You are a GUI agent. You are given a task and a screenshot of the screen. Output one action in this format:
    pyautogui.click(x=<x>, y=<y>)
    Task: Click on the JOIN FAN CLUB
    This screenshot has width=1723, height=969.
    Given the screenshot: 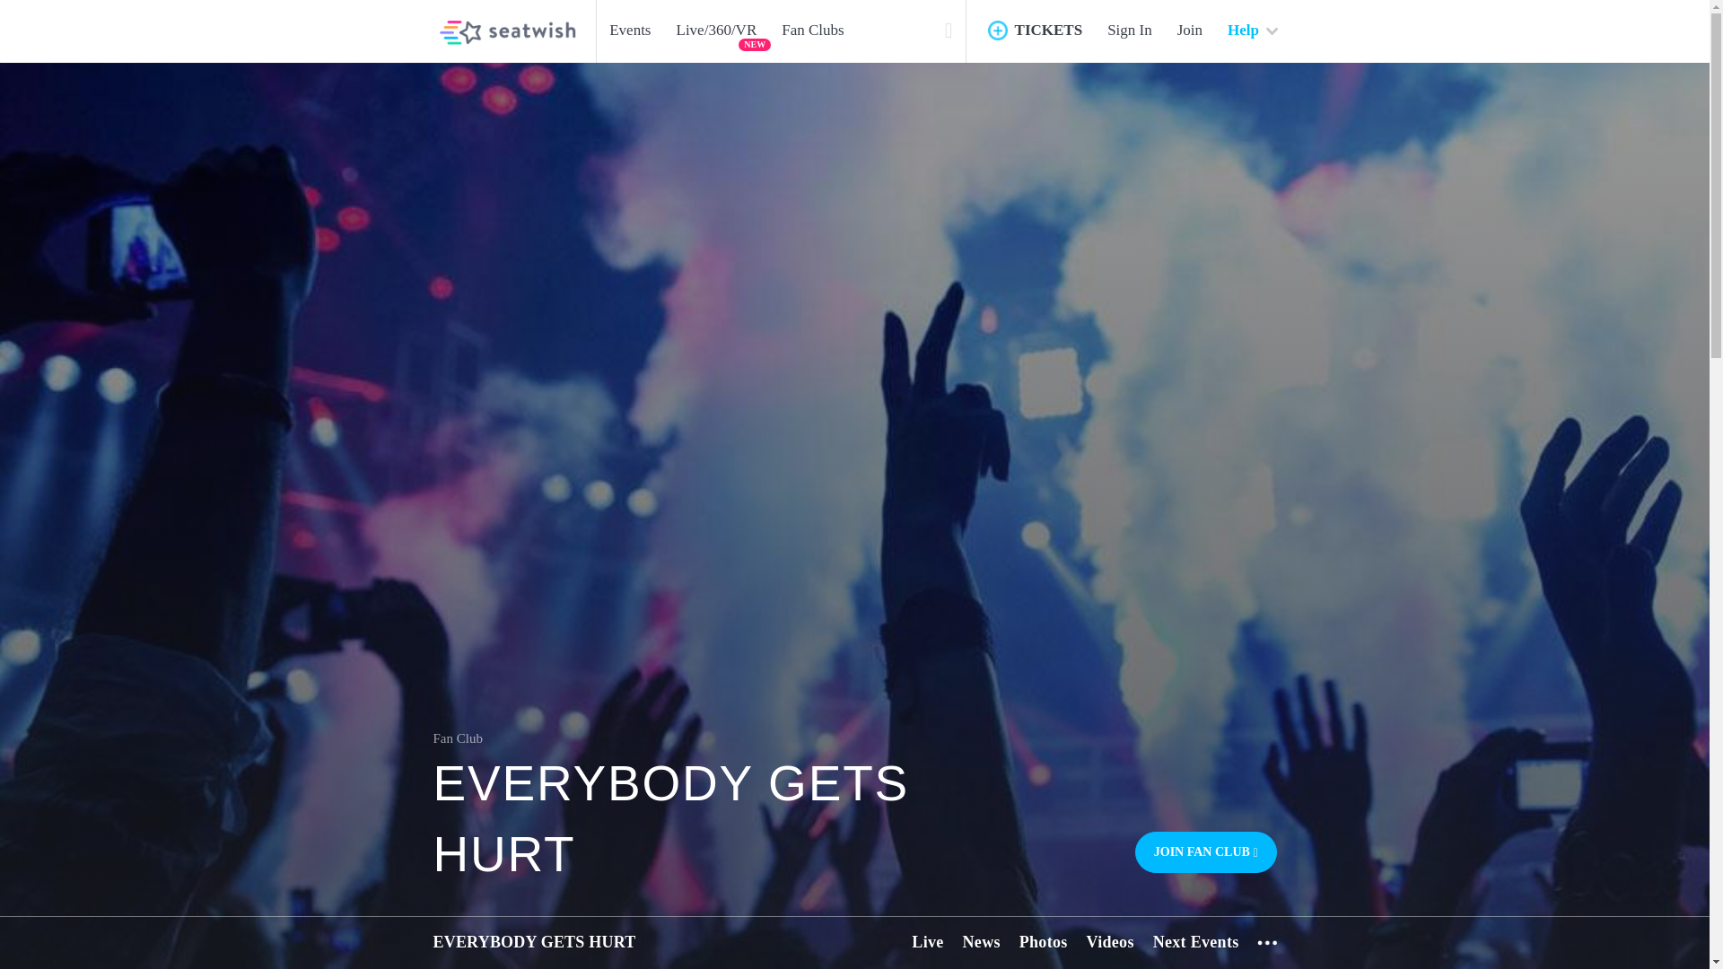 What is the action you would take?
    pyautogui.click(x=1206, y=852)
    